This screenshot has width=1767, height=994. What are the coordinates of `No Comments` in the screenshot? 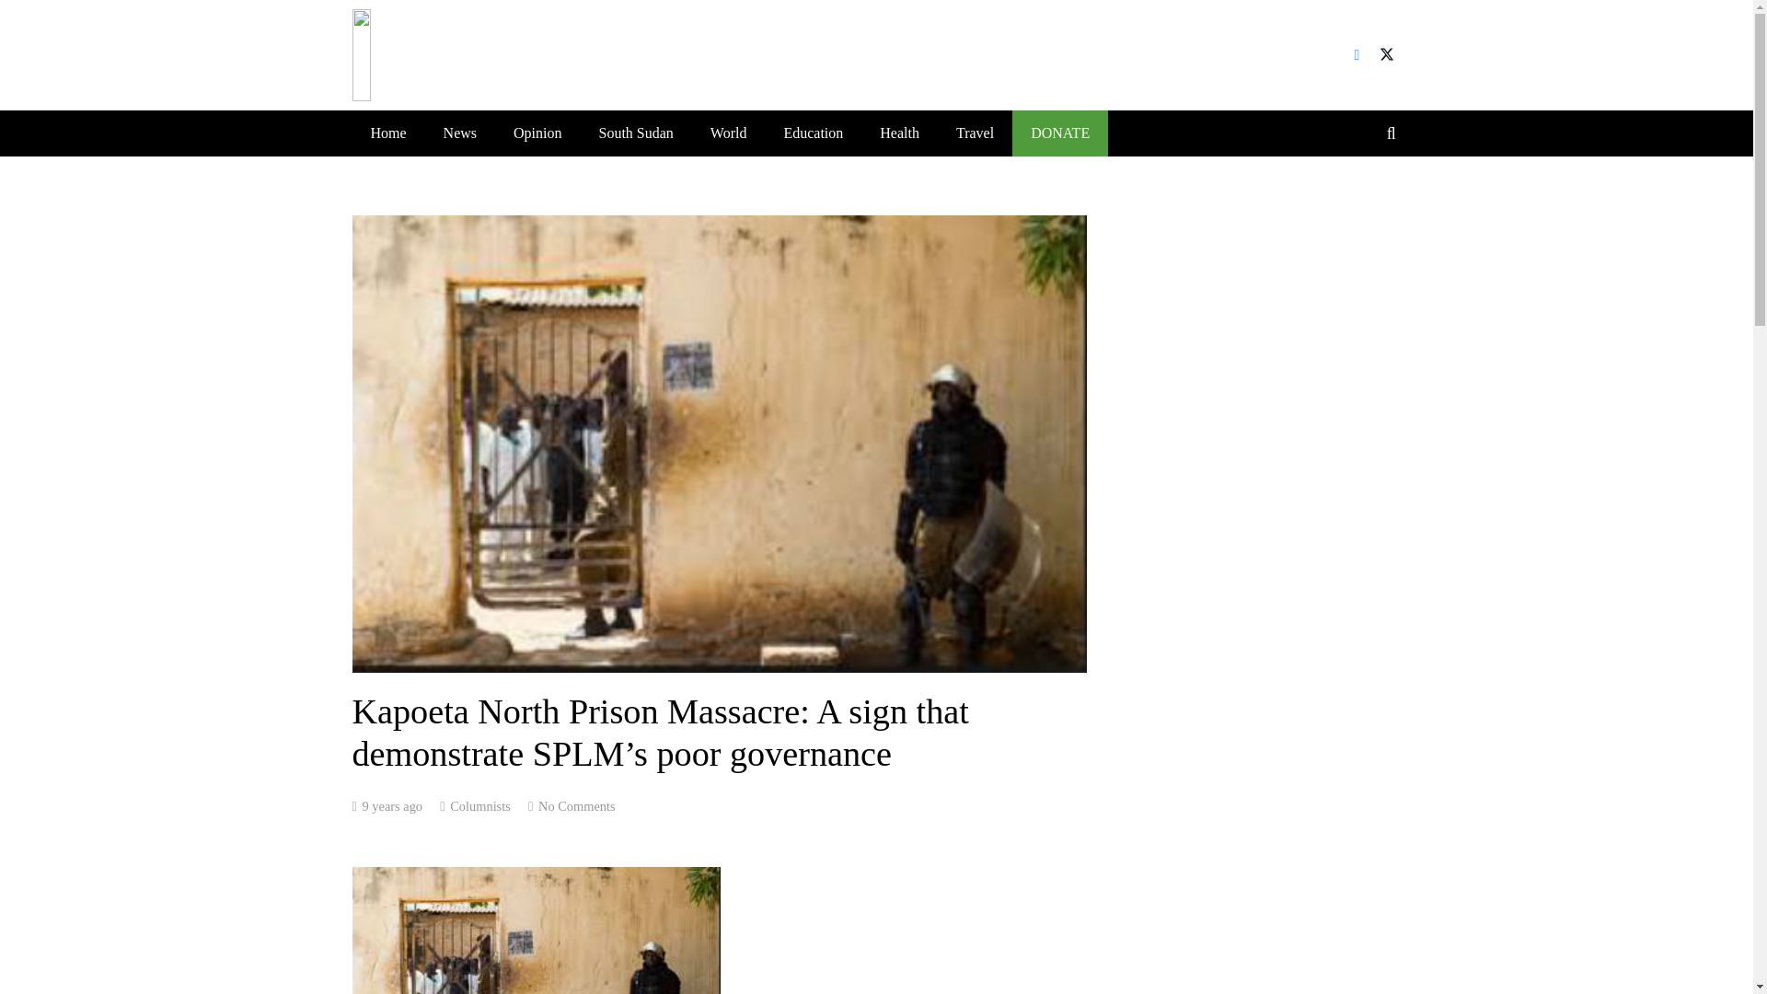 It's located at (576, 806).